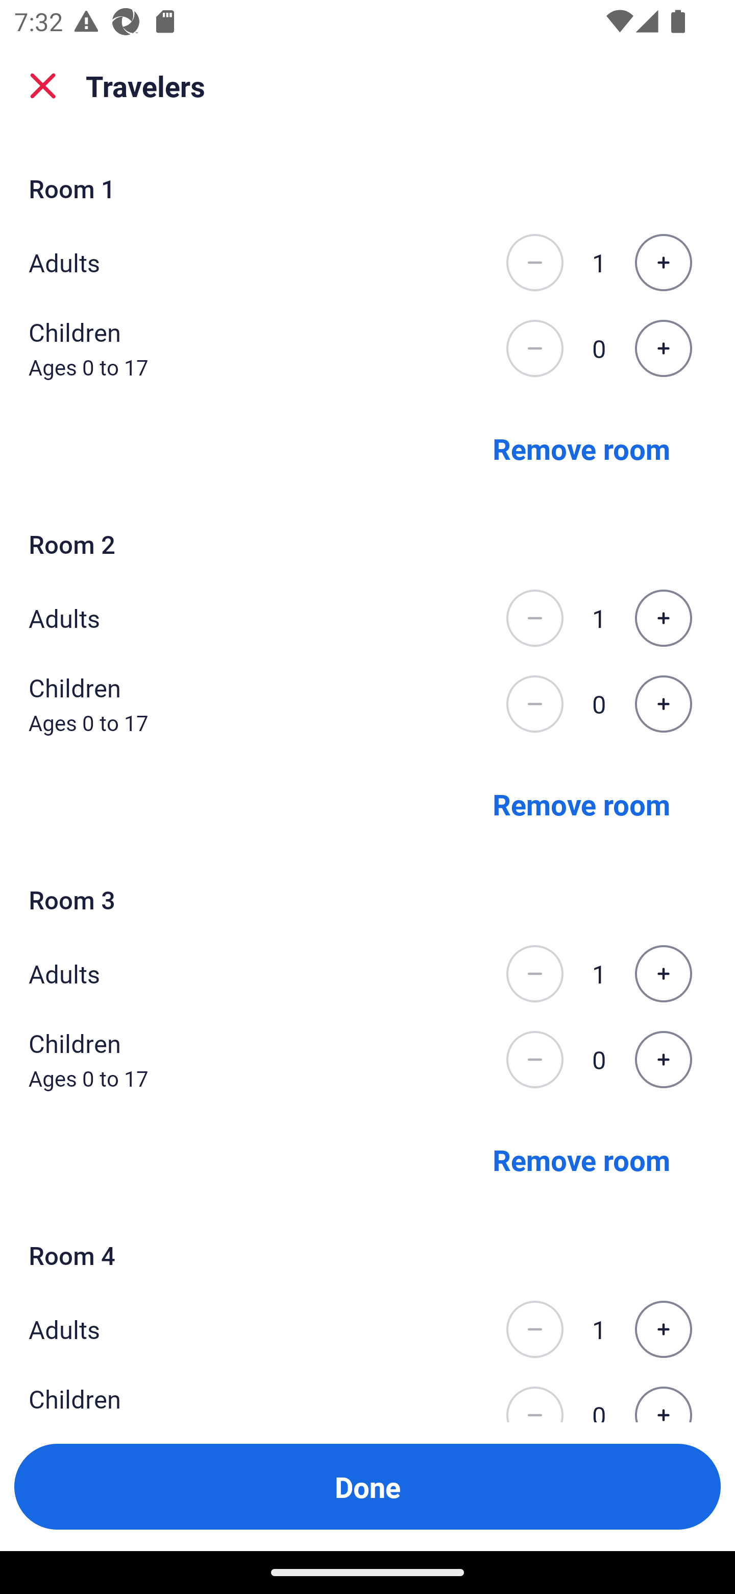  What do you see at coordinates (534, 974) in the screenshot?
I see `Decrease the number of adults` at bounding box center [534, 974].